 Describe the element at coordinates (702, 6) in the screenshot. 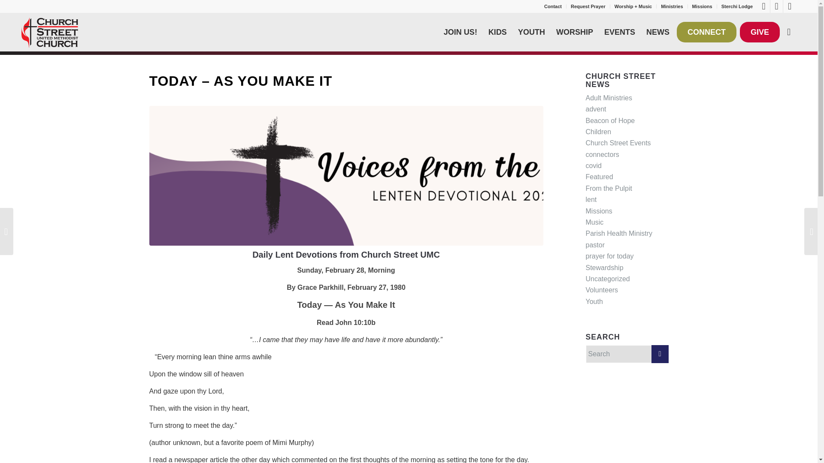

I see `Missions` at that location.